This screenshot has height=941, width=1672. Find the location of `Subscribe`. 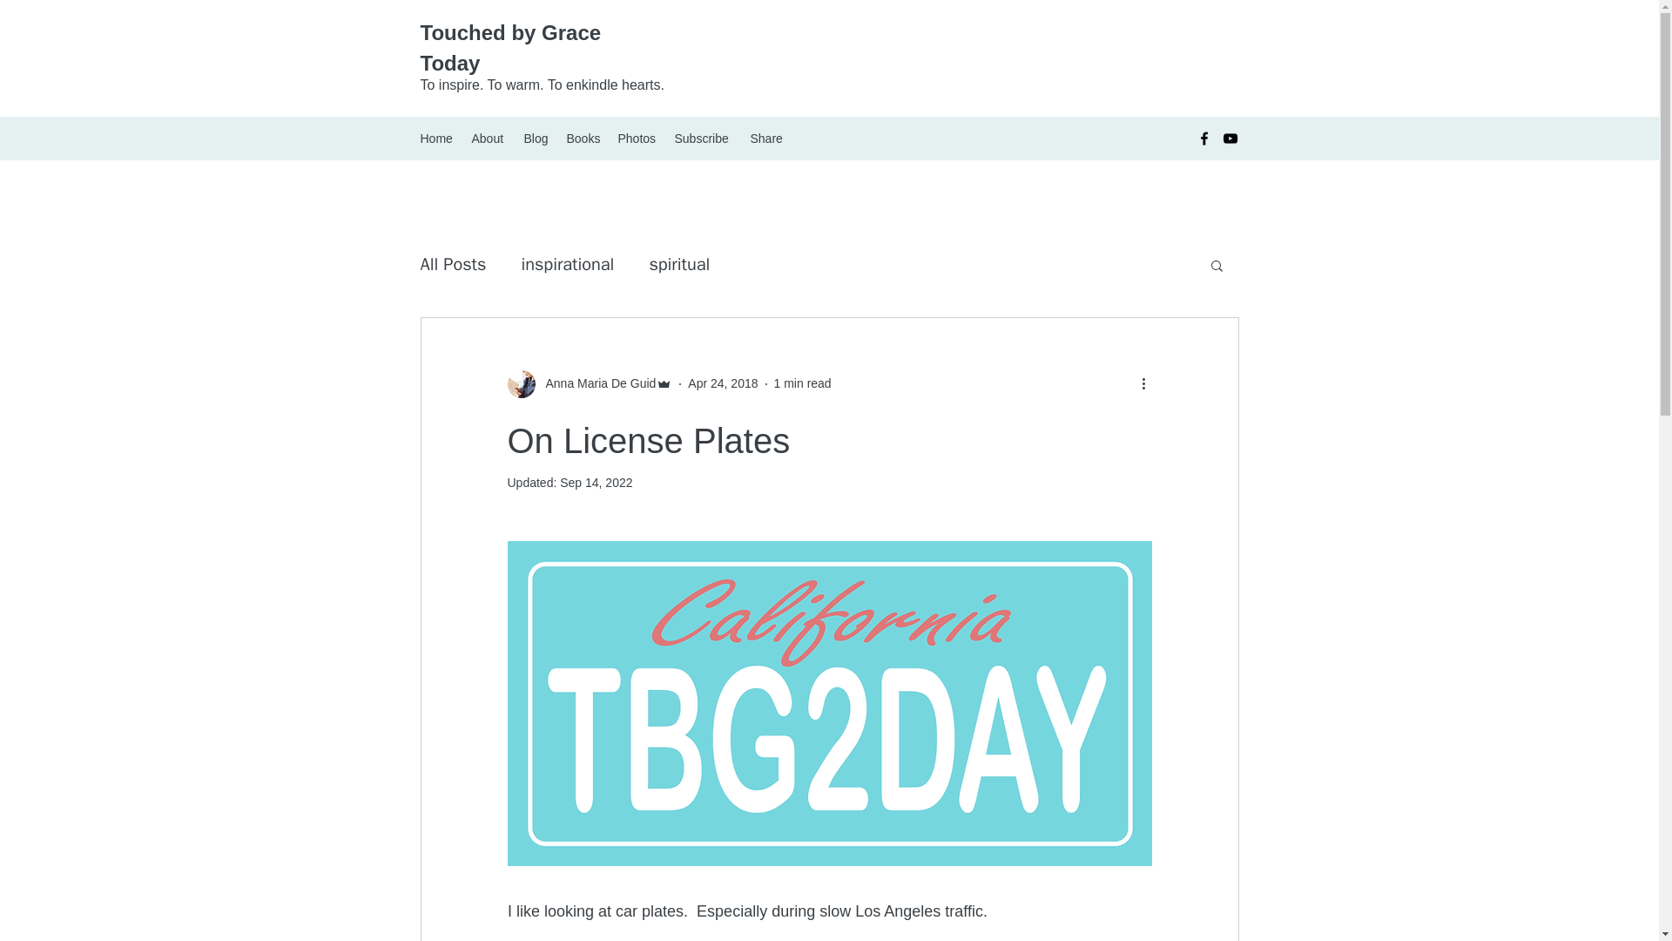

Subscribe is located at coordinates (703, 138).